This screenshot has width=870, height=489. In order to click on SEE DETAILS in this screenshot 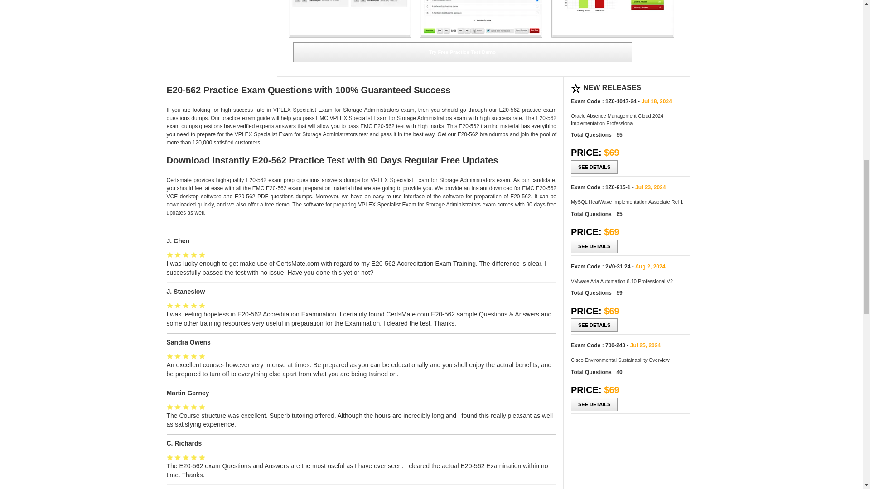, I will do `click(594, 167)`.